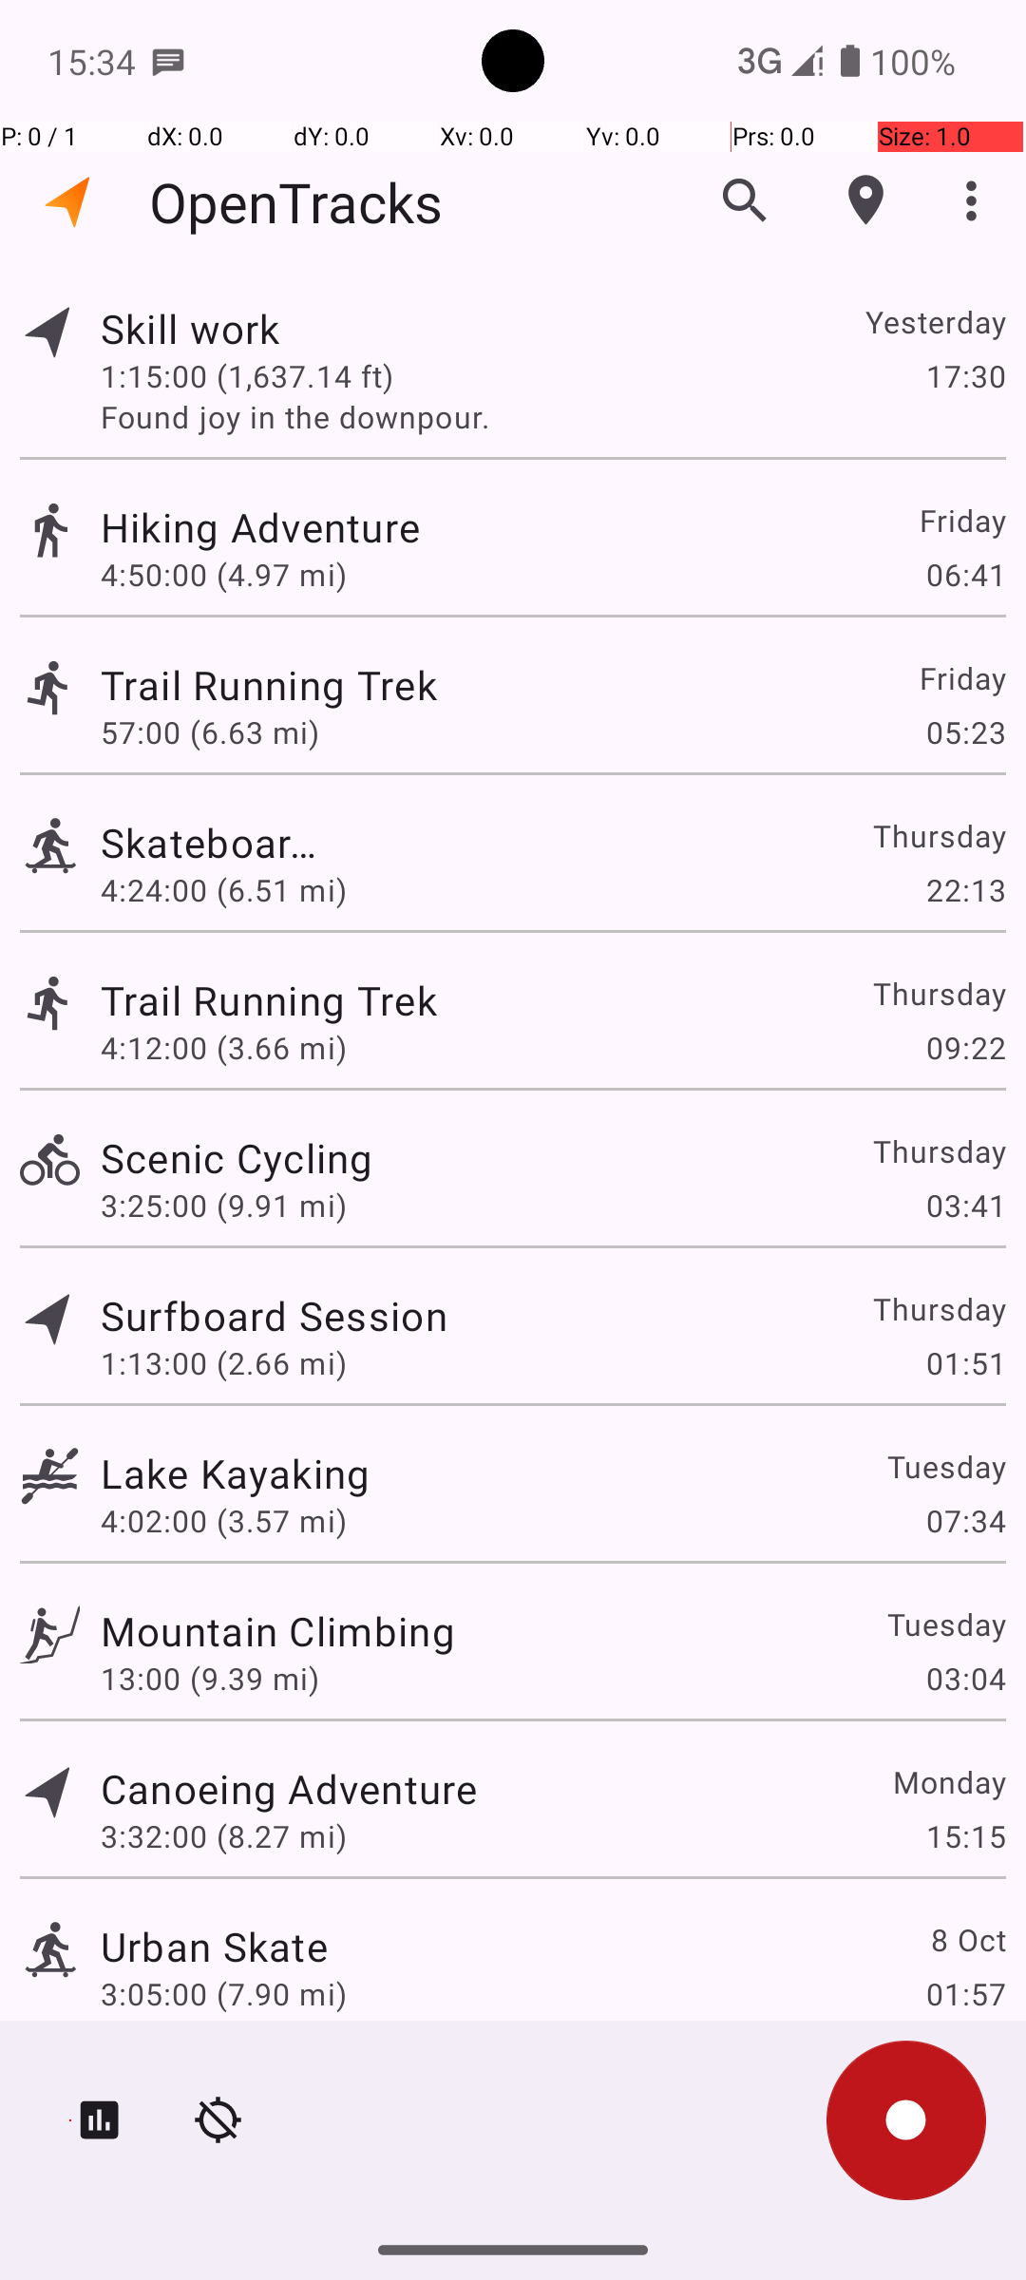 This screenshot has width=1026, height=2280. What do you see at coordinates (289, 684) in the screenshot?
I see `Trail Running Trek` at bounding box center [289, 684].